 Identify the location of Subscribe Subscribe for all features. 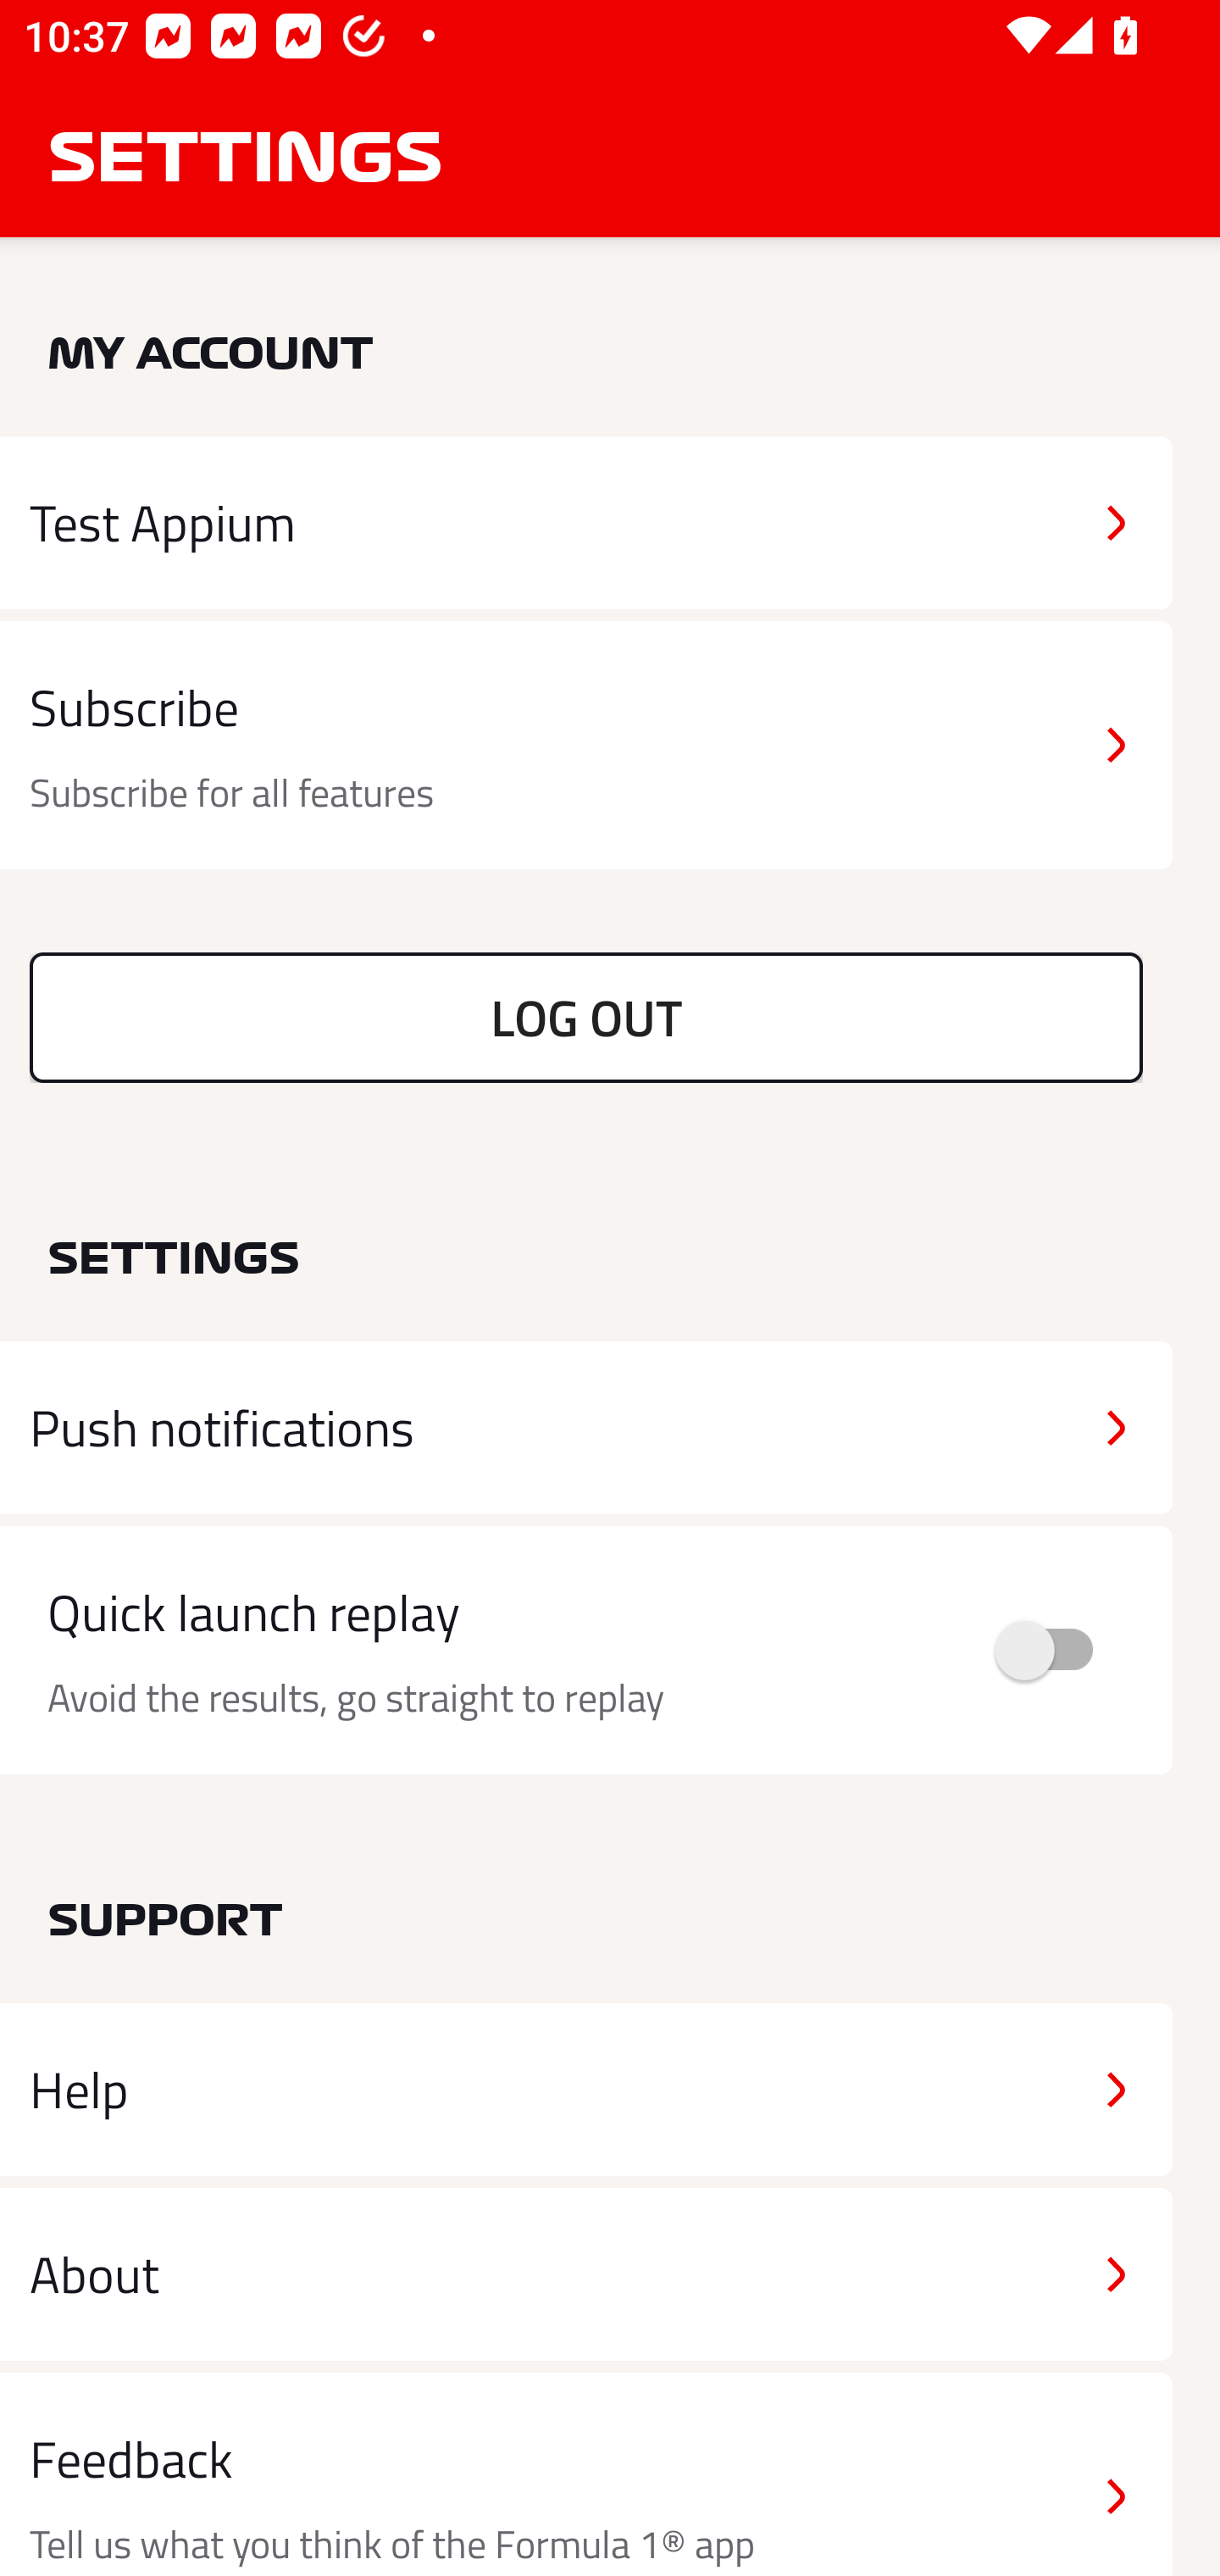
(586, 746).